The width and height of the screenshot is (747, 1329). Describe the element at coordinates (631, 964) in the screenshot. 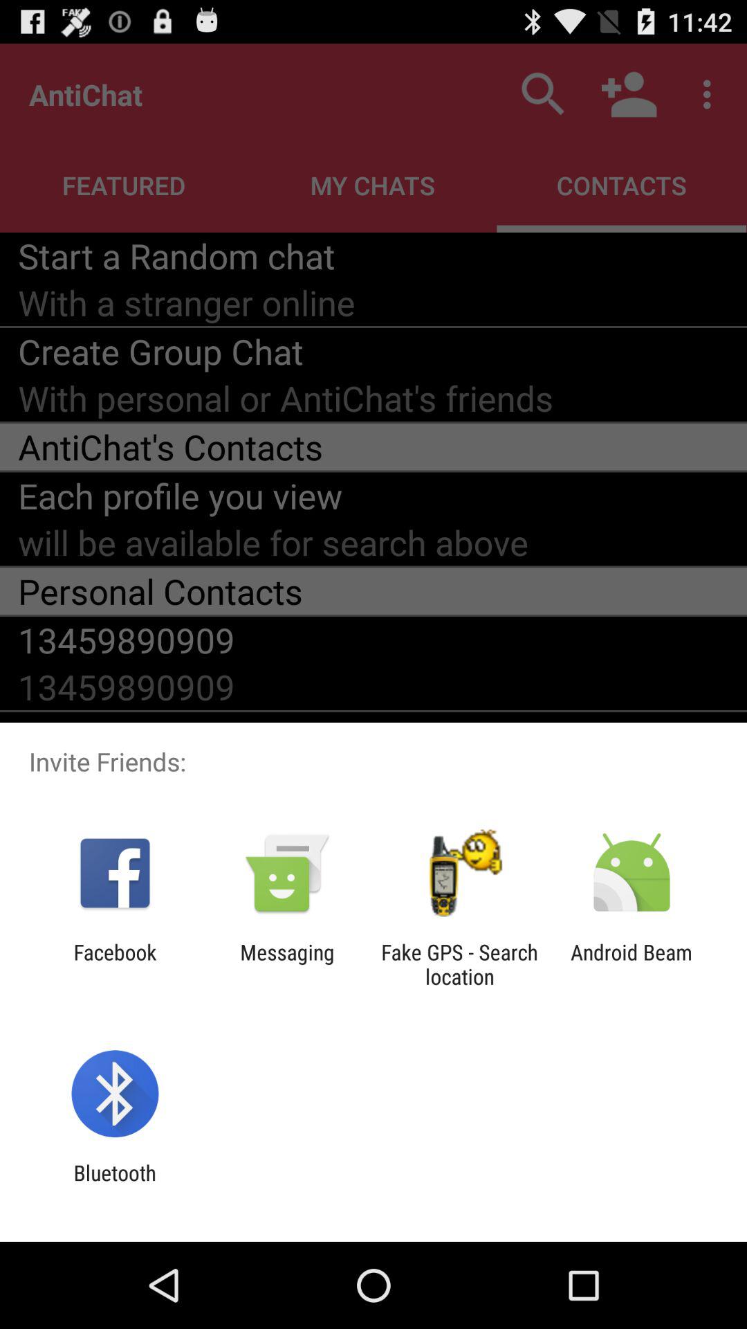

I see `tap app next to fake gps search item` at that location.